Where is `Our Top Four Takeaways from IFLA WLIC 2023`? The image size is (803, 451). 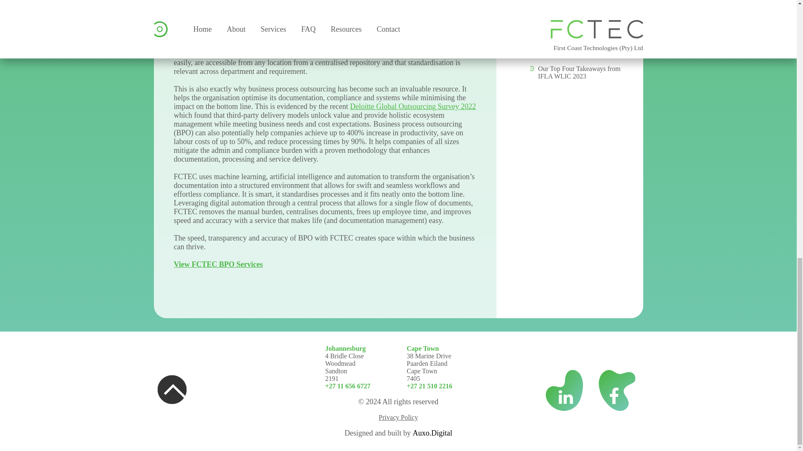 Our Top Four Takeaways from IFLA WLIC 2023 is located at coordinates (579, 72).